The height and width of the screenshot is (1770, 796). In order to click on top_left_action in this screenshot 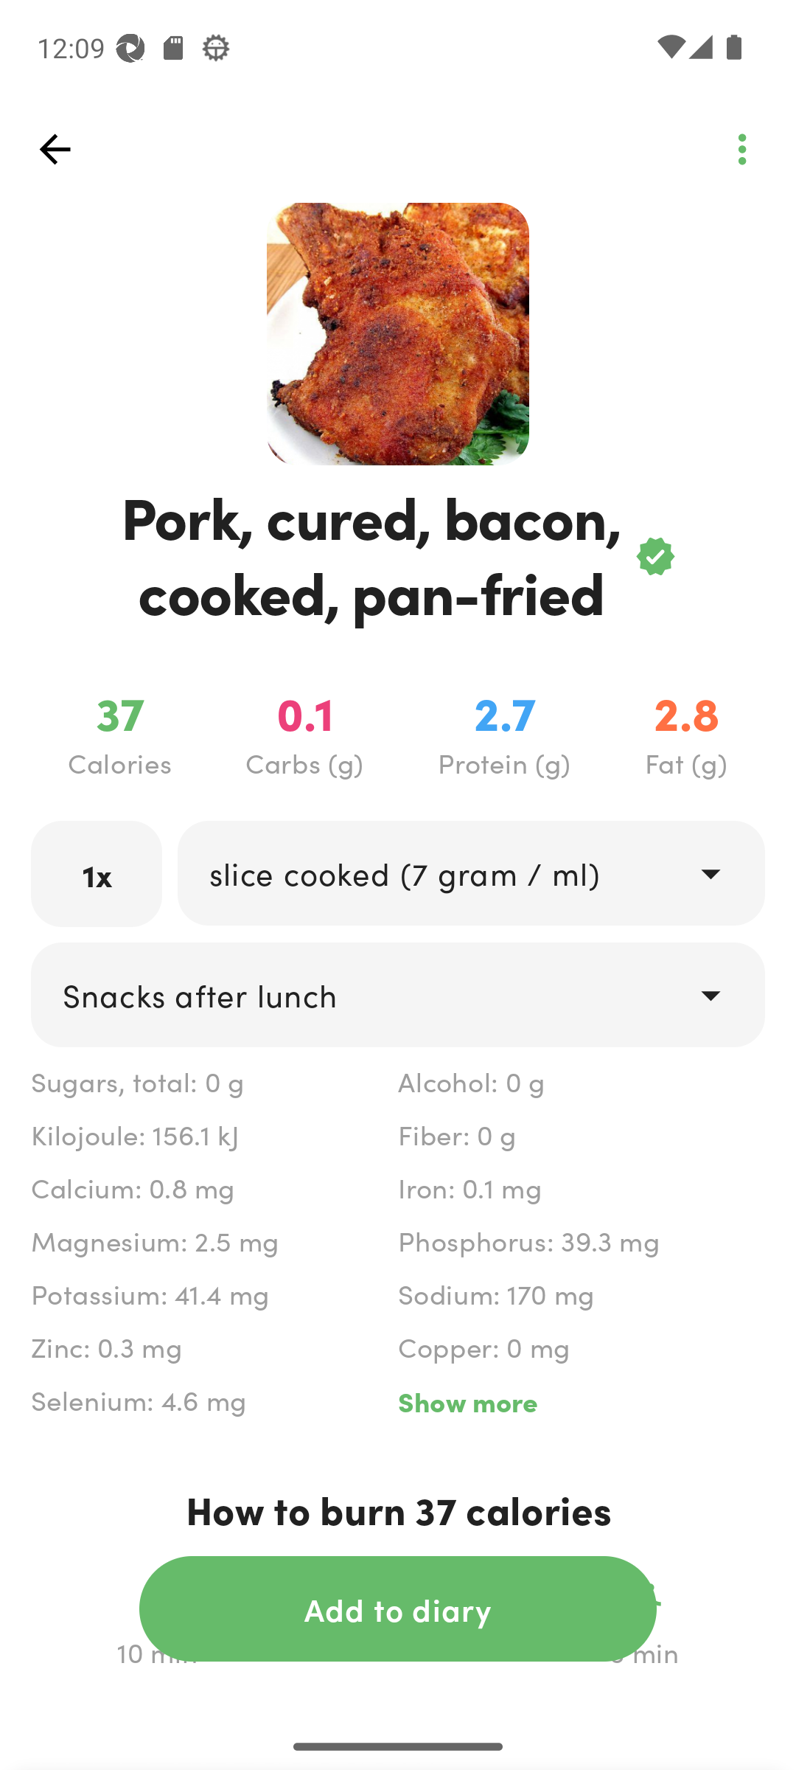, I will do `click(741, 149)`.